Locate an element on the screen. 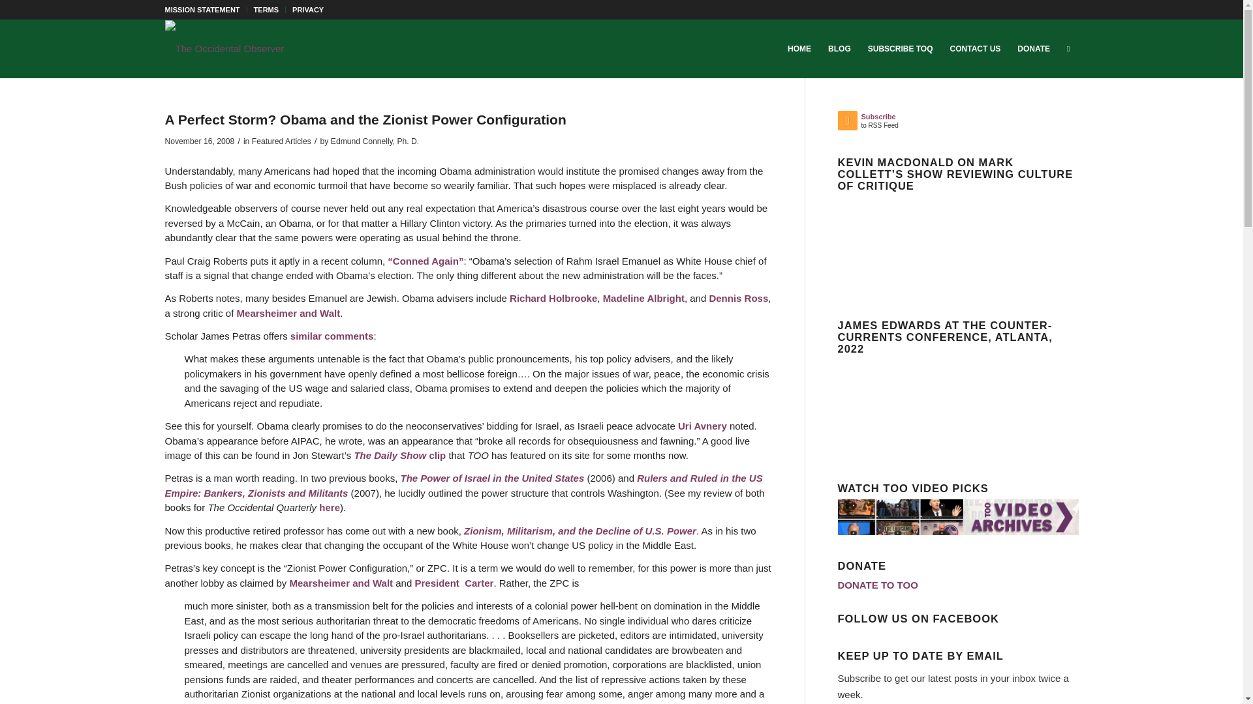 This screenshot has height=704, width=1253. here is located at coordinates (329, 507).